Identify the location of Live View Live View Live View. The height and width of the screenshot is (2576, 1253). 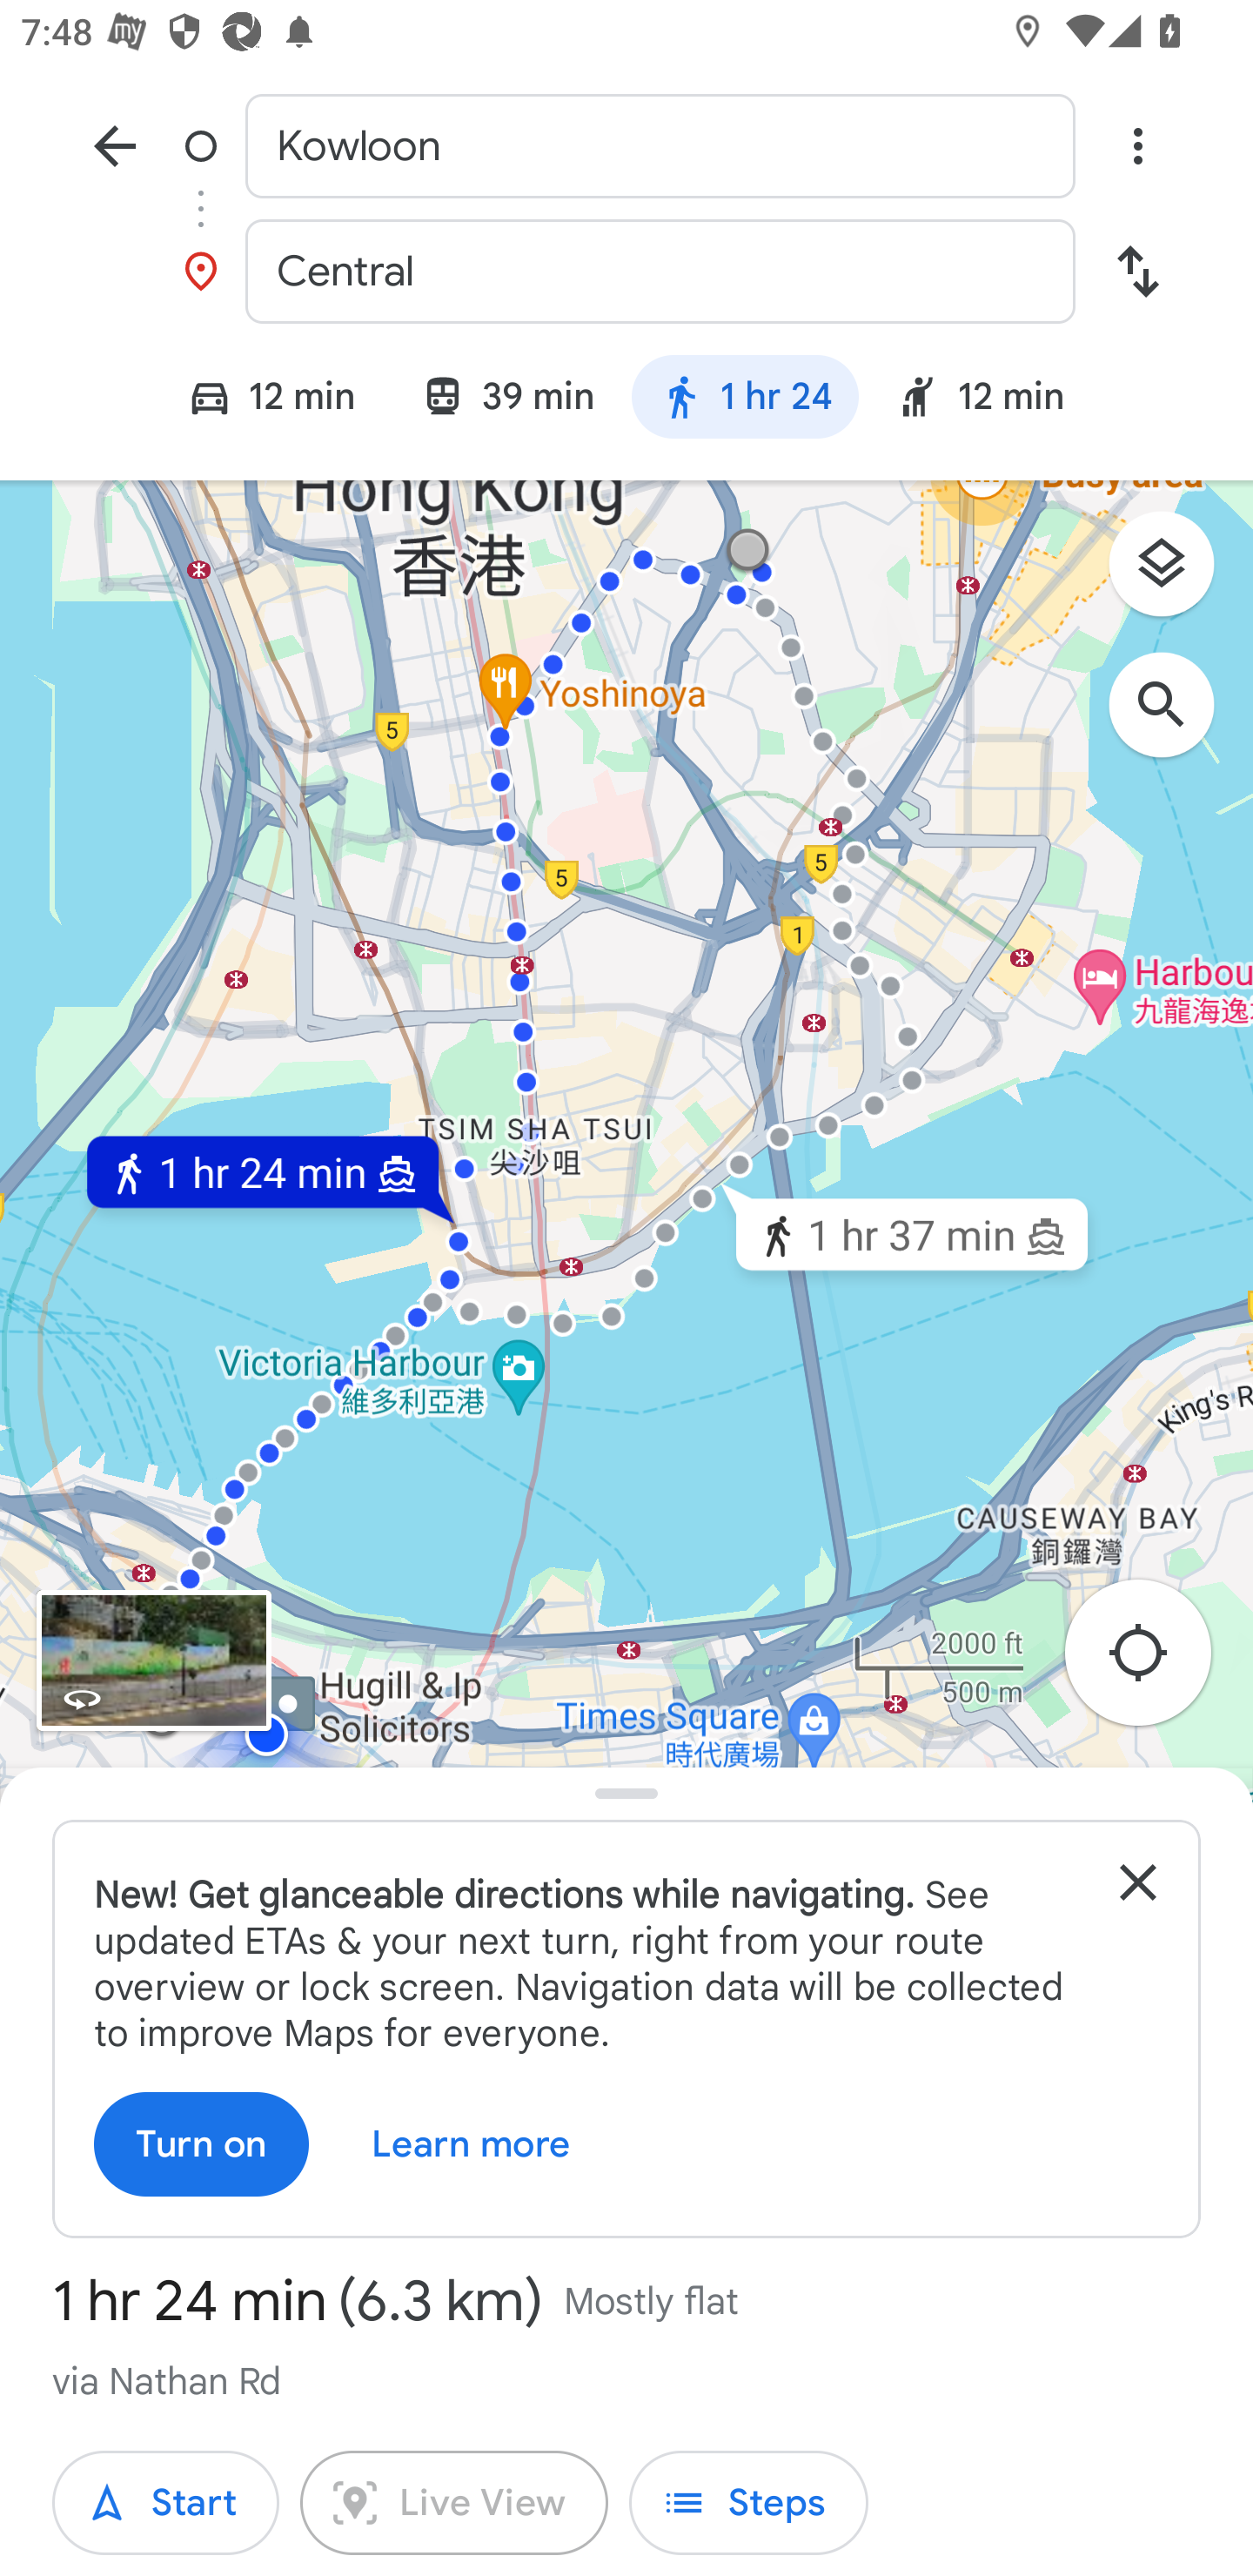
(454, 2503).